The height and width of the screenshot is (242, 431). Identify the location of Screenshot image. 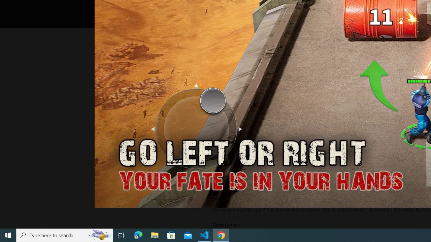
(301, 91).